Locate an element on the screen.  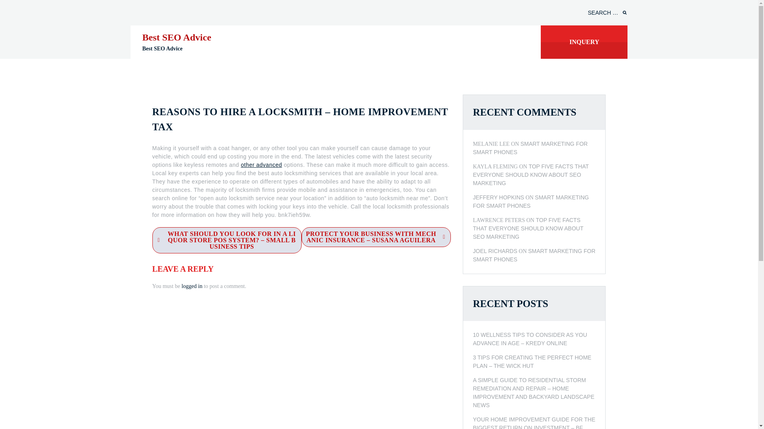
TOP FIVE FACTS THAT EVERYONE SHOULD KNOW ABOUT SEO MARKETING is located at coordinates (528, 228).